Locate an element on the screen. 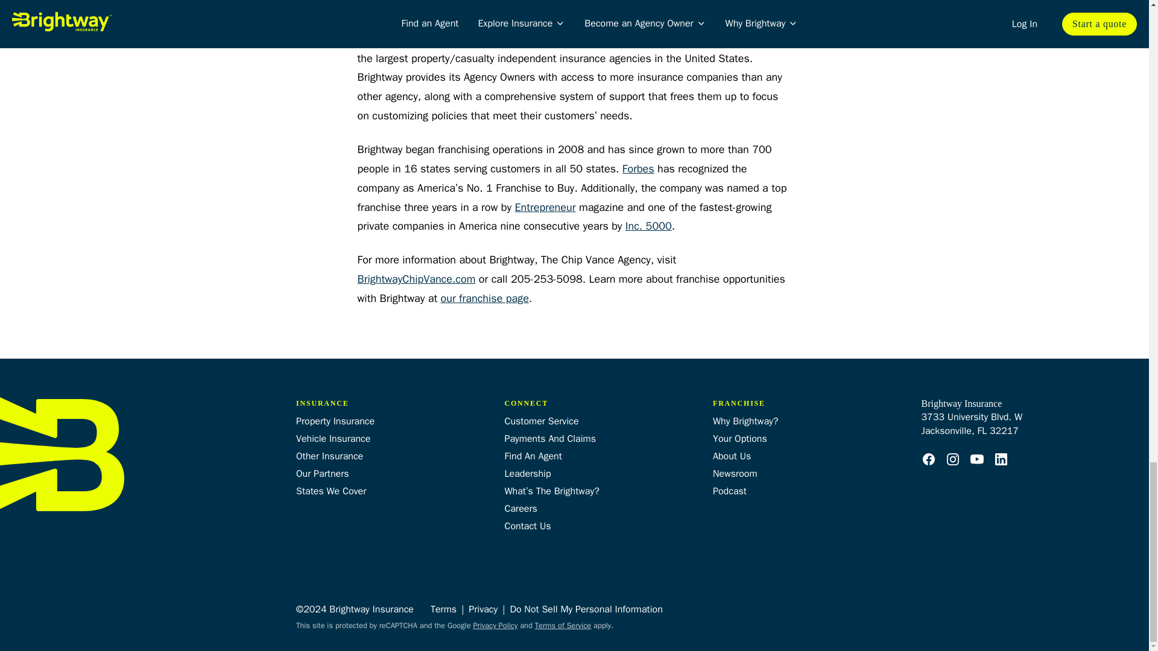 Image resolution: width=1158 pixels, height=651 pixels. Careers is located at coordinates (520, 509).